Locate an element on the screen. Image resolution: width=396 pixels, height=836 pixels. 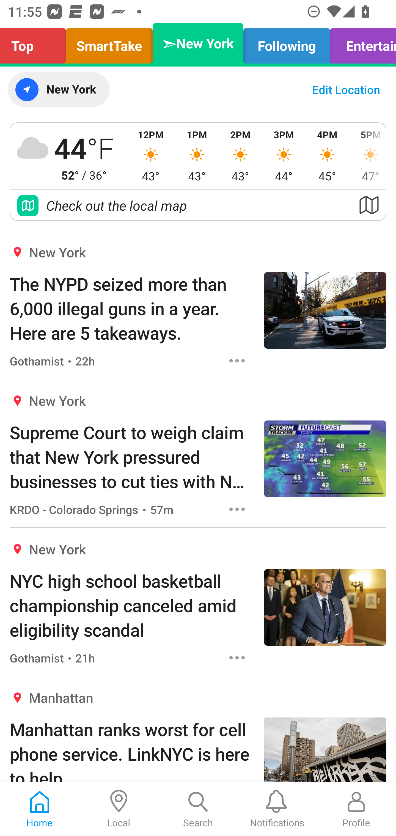
12PM 43° is located at coordinates (151, 156).